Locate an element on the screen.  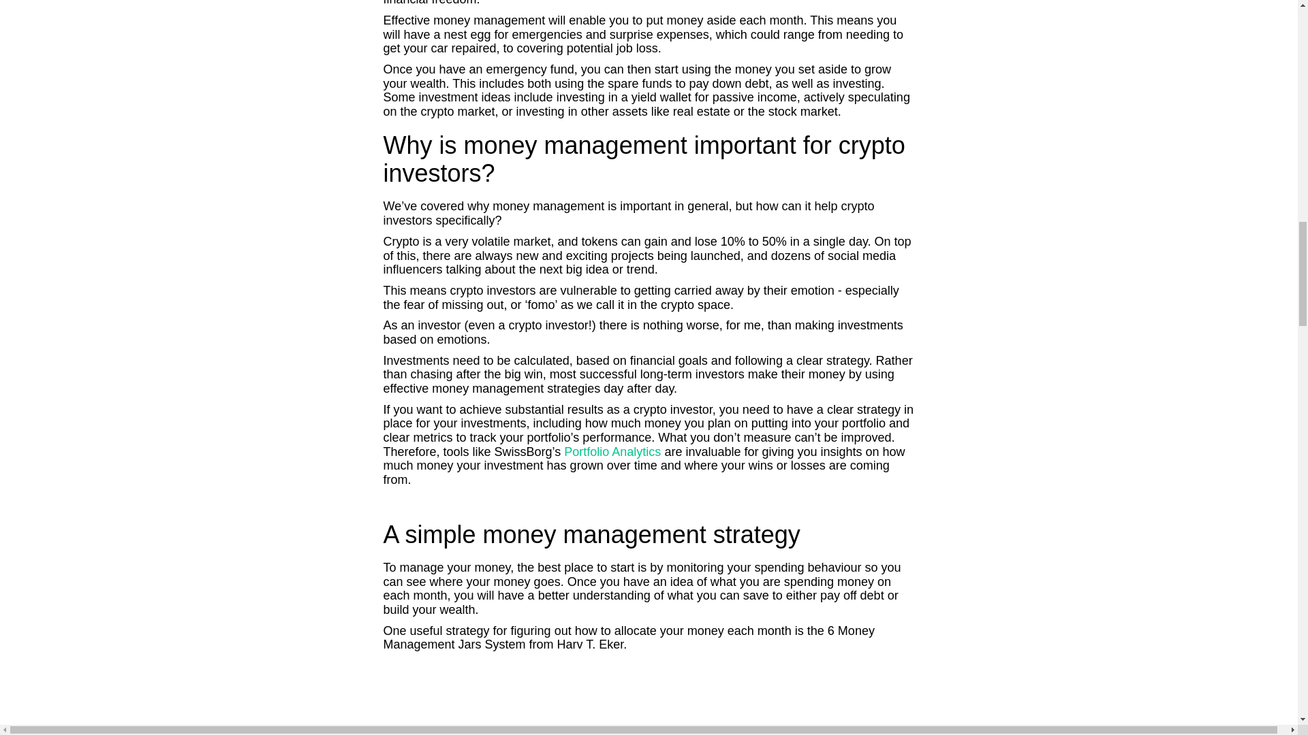
Portfolio Analytics is located at coordinates (614, 452).